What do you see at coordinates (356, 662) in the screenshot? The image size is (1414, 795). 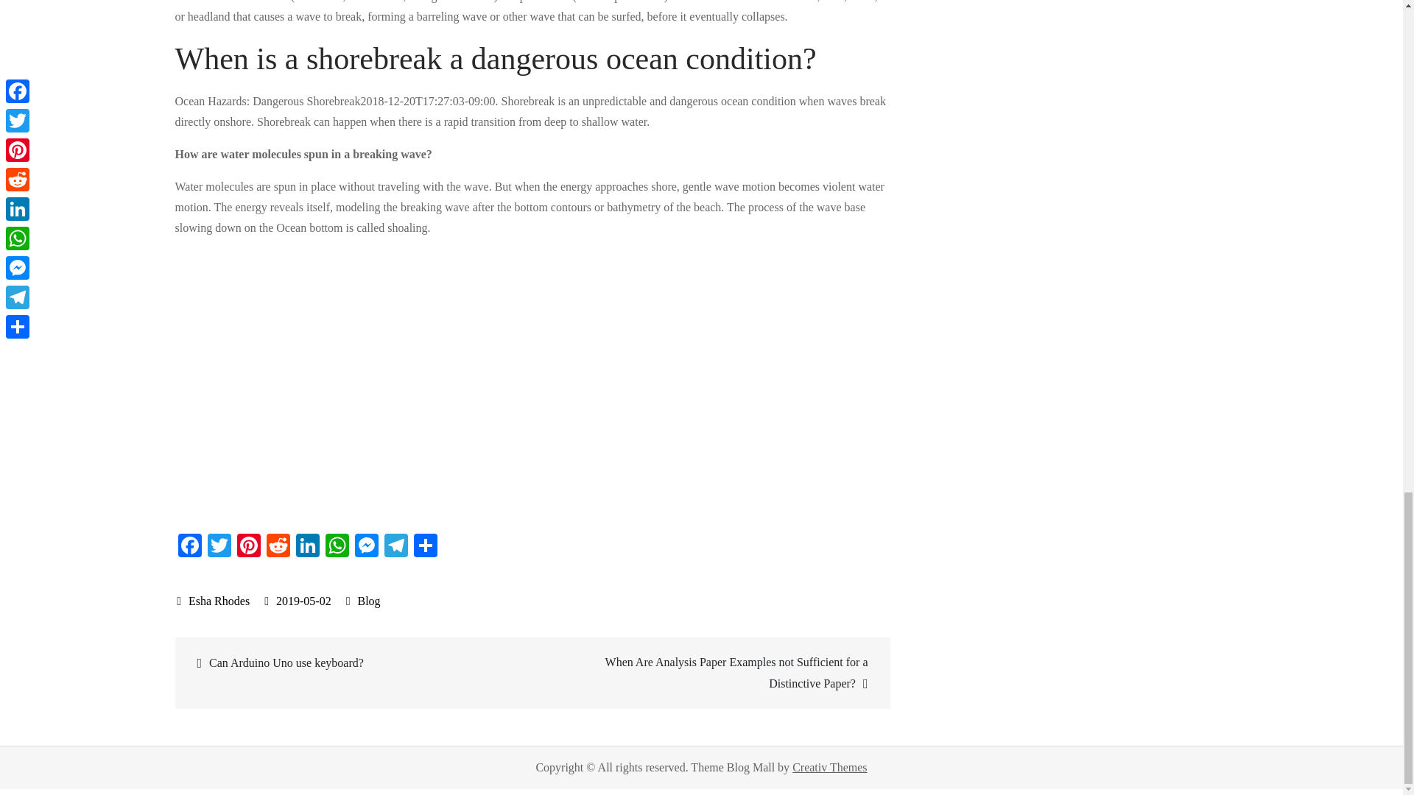 I see `Can Arduino Uno use keyboard?` at bounding box center [356, 662].